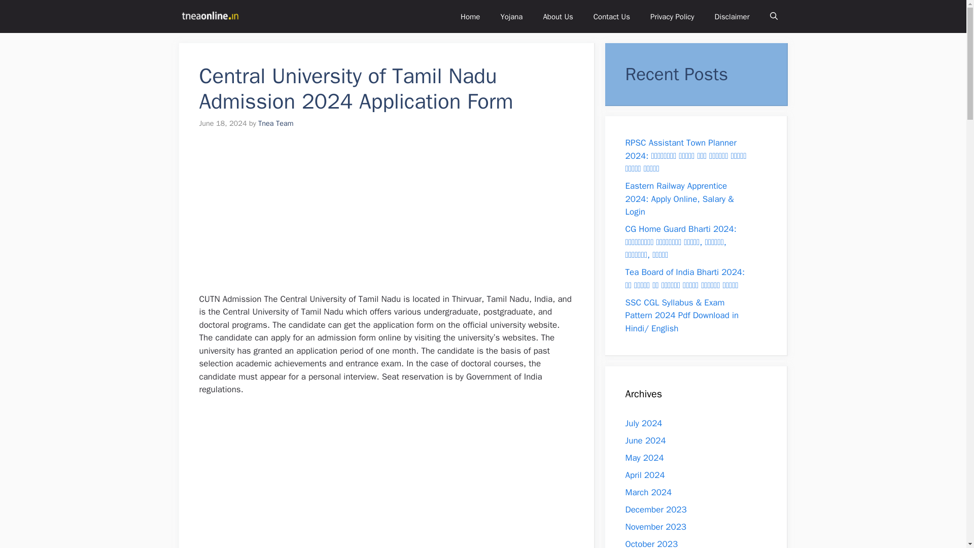 This screenshot has height=548, width=974. Describe the element at coordinates (645, 440) in the screenshot. I see `June 2024` at that location.